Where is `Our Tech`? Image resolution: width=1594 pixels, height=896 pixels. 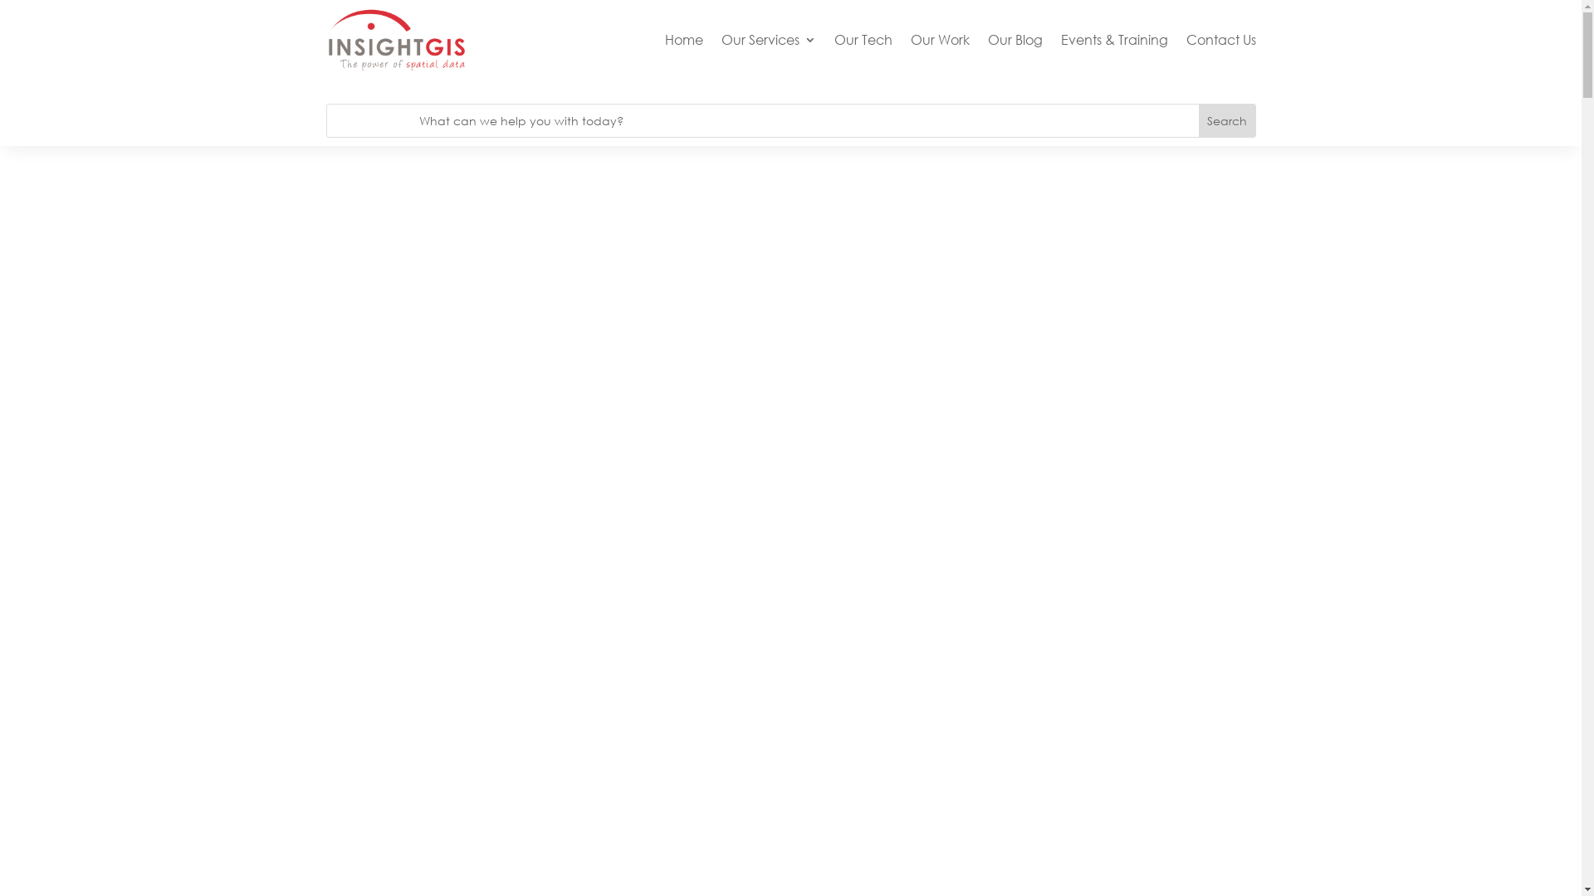
Our Tech is located at coordinates (863, 40).